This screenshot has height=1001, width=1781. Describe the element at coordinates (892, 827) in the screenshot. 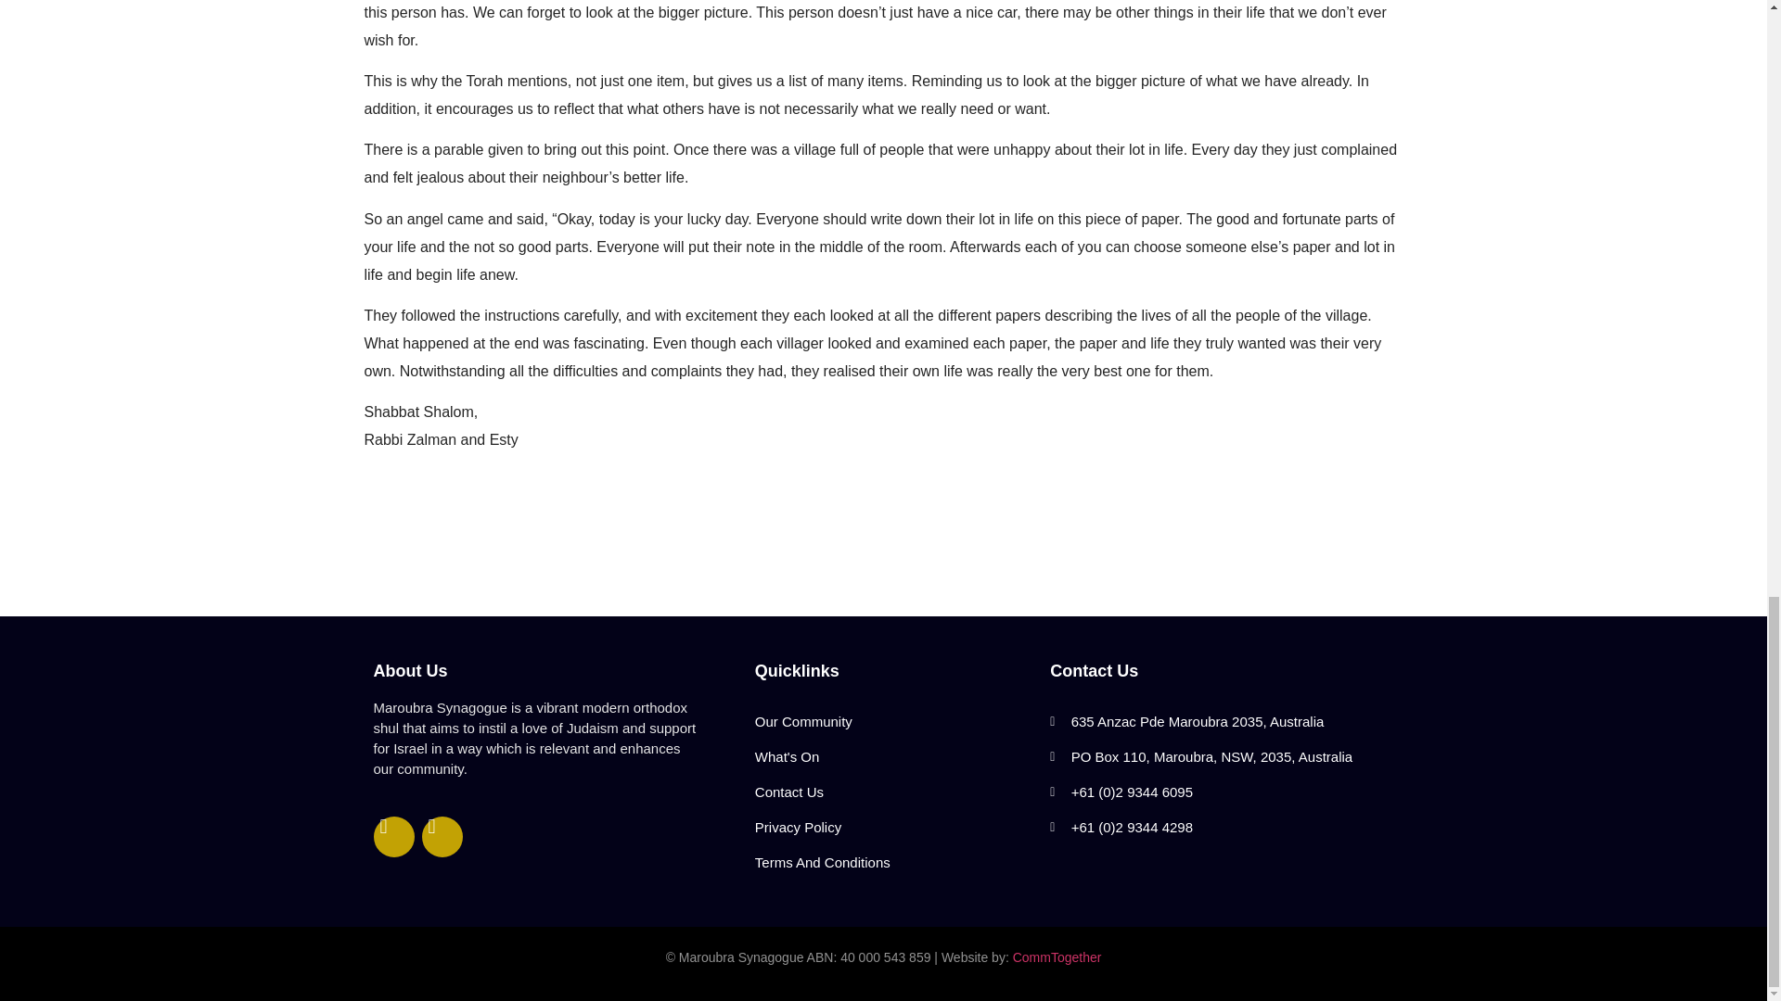

I see `Privacy Policy` at that location.